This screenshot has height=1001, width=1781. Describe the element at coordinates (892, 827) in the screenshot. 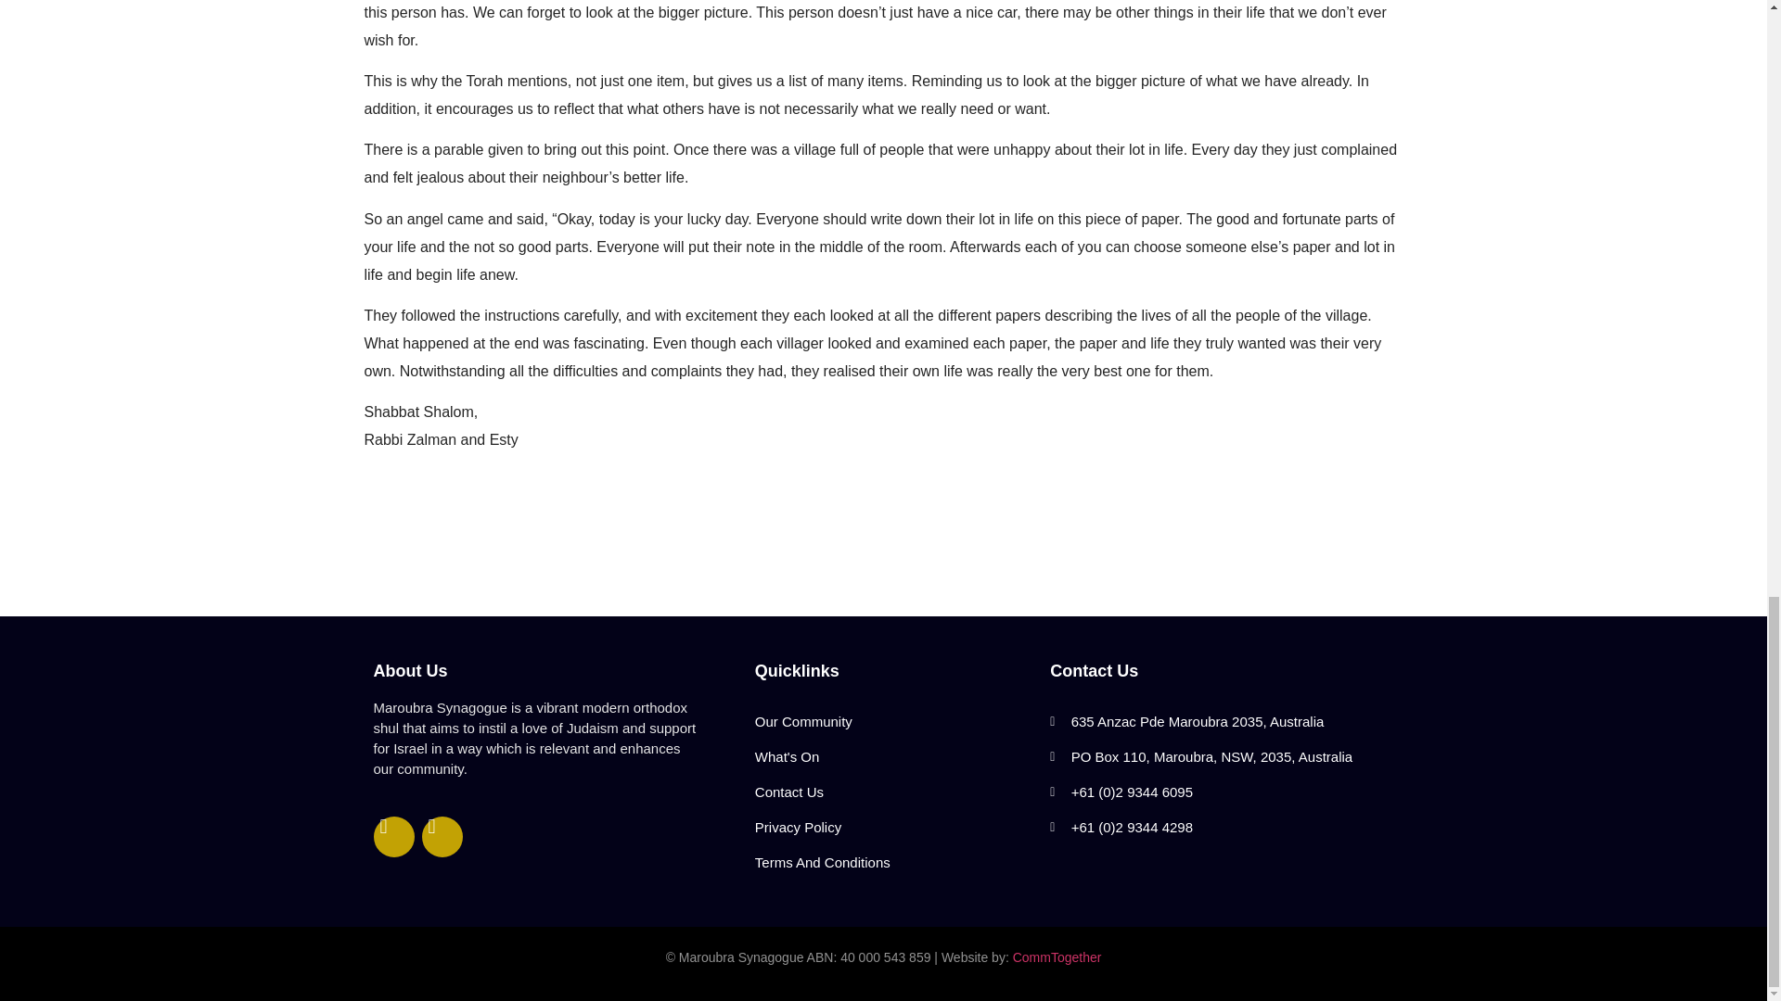

I see `Privacy Policy` at that location.